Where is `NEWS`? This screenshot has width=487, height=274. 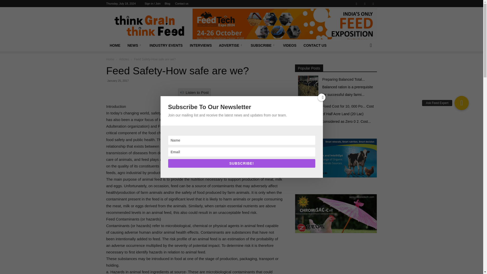 NEWS is located at coordinates (134, 45).